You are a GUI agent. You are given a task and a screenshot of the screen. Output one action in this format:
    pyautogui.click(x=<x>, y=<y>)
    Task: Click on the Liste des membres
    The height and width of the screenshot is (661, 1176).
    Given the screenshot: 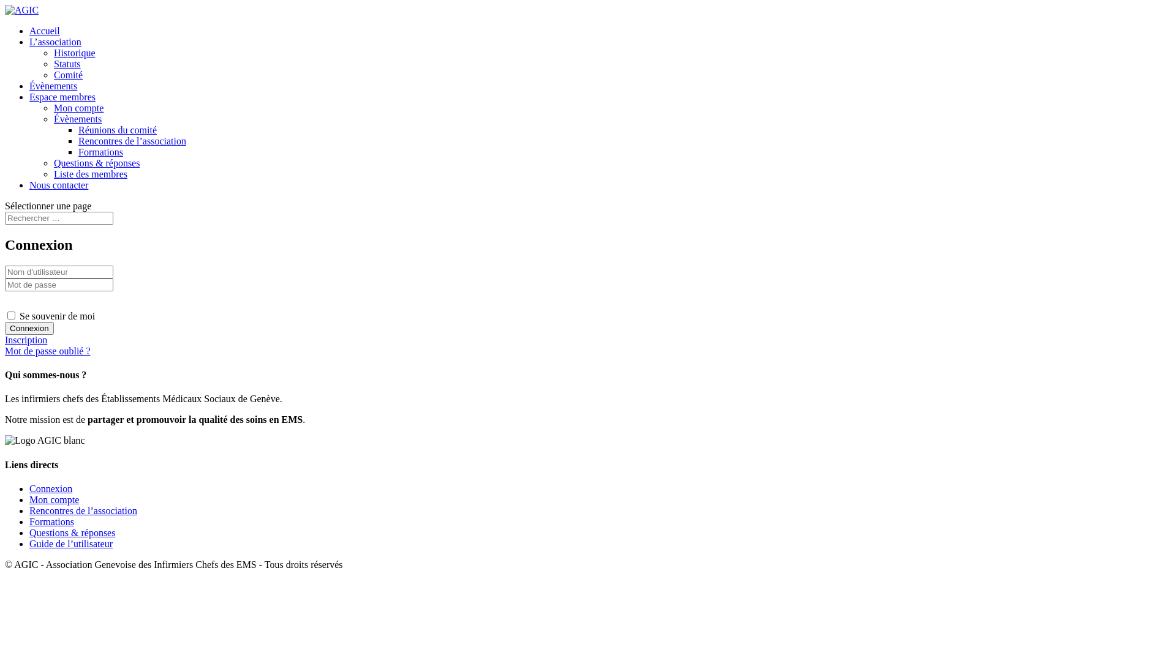 What is the action you would take?
    pyautogui.click(x=91, y=174)
    